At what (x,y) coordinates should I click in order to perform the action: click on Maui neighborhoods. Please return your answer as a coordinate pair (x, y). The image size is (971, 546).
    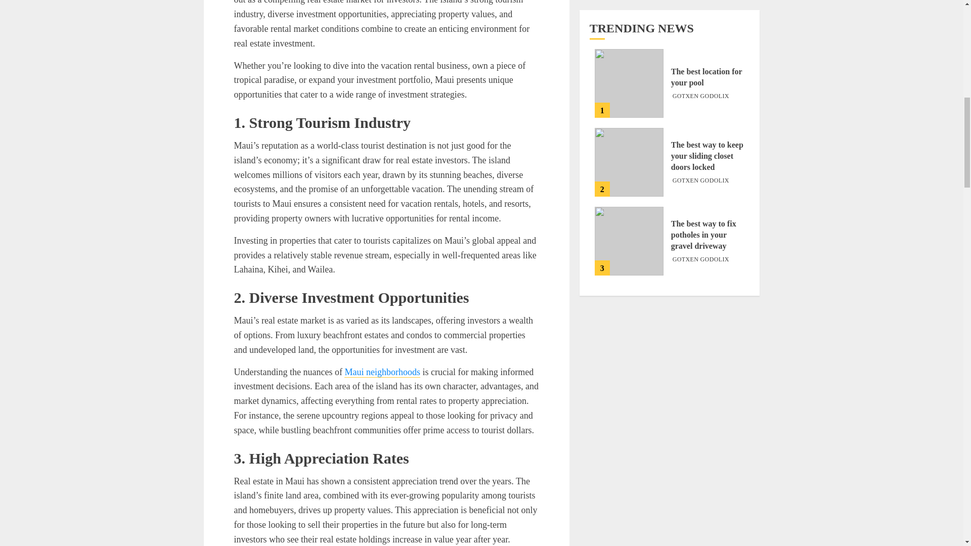
    Looking at the image, I should click on (382, 372).